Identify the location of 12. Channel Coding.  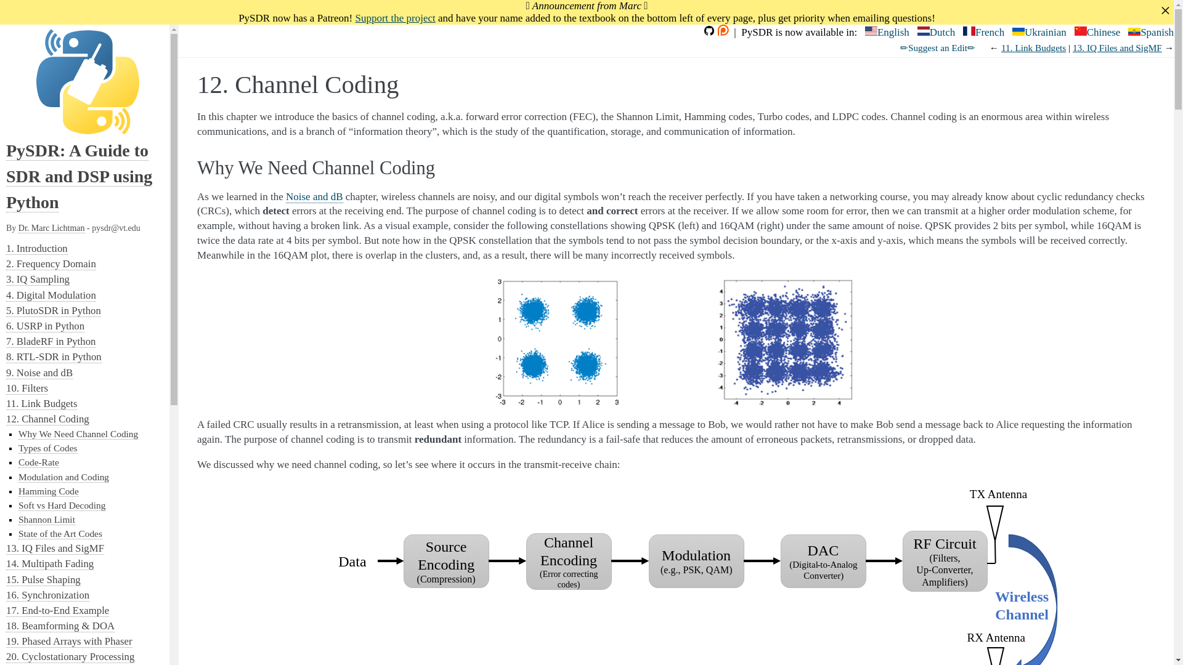
(47, 419).